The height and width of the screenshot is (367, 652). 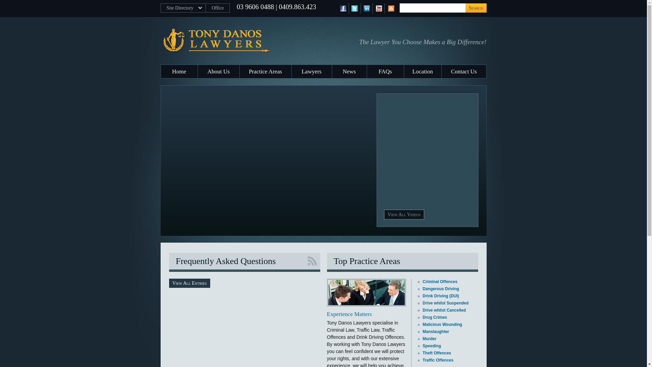 I want to click on Lawyers, so click(x=311, y=71).